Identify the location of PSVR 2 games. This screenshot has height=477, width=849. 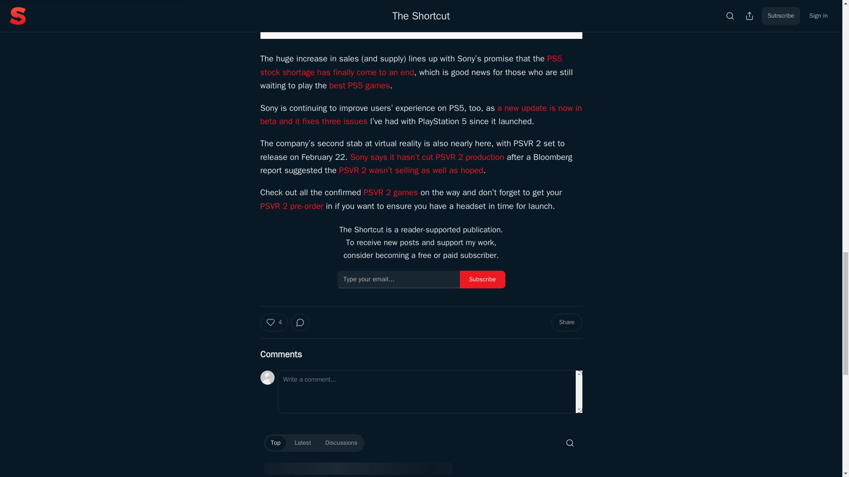
(390, 193).